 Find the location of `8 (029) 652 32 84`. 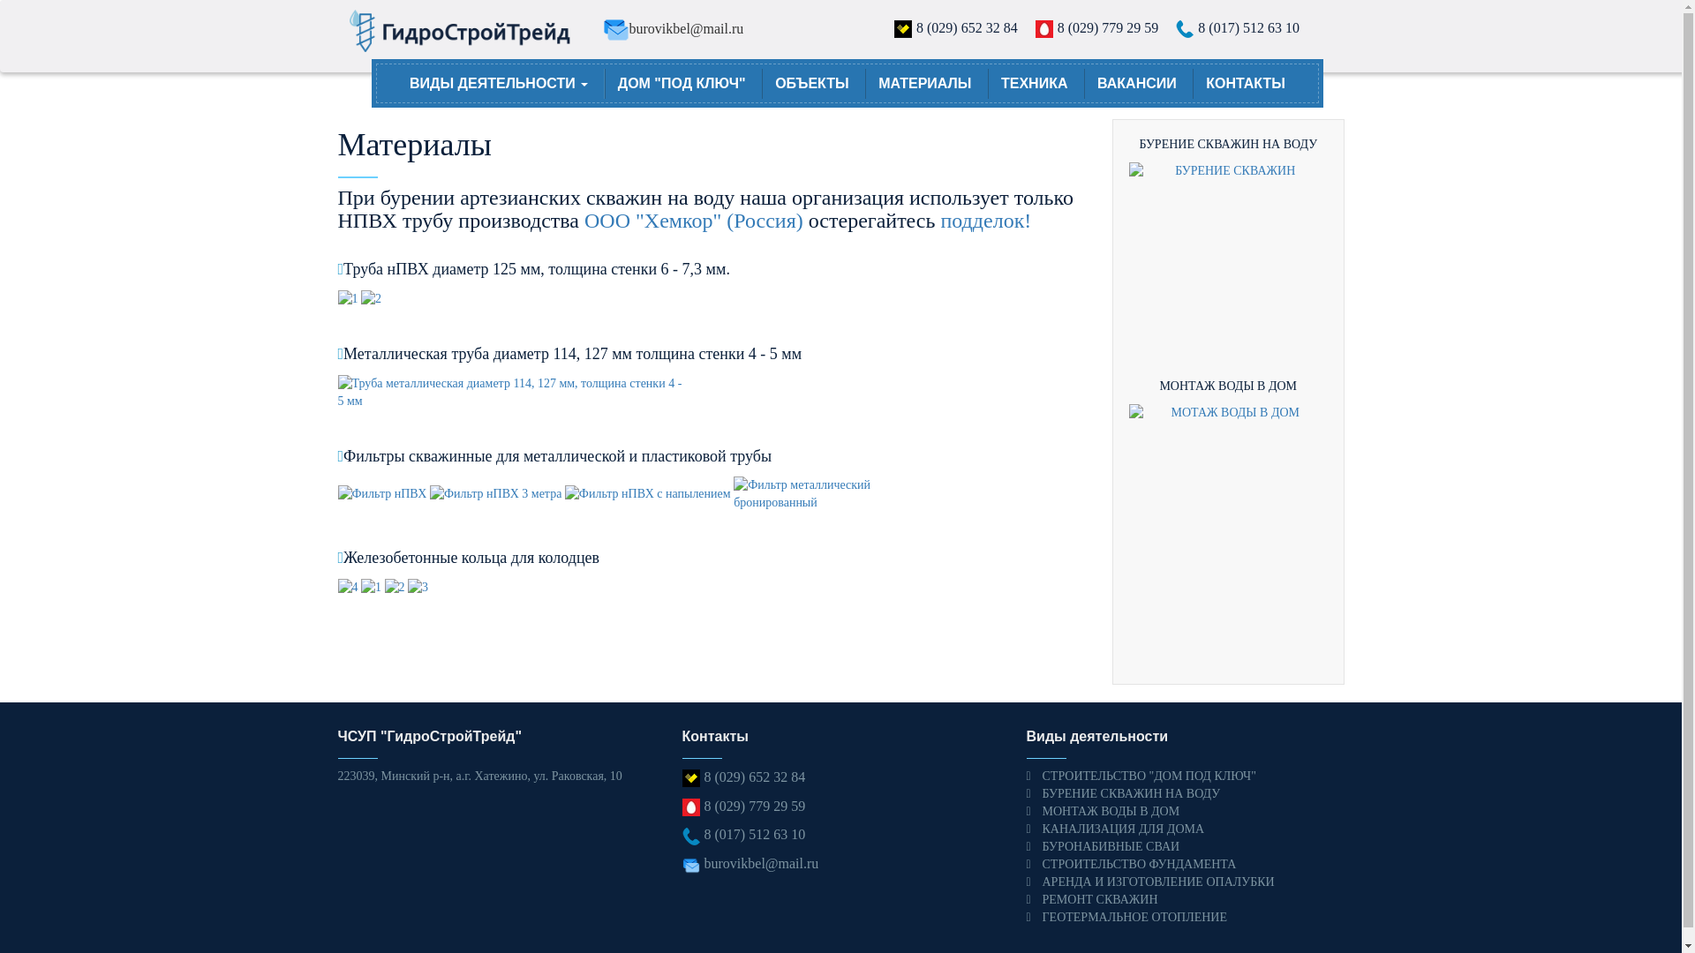

8 (029) 652 32 84 is located at coordinates (756, 777).